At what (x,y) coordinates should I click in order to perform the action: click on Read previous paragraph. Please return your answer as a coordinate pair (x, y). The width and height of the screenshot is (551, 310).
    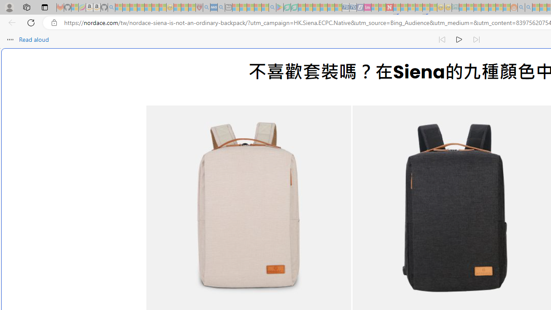
    Looking at the image, I should click on (442, 40).